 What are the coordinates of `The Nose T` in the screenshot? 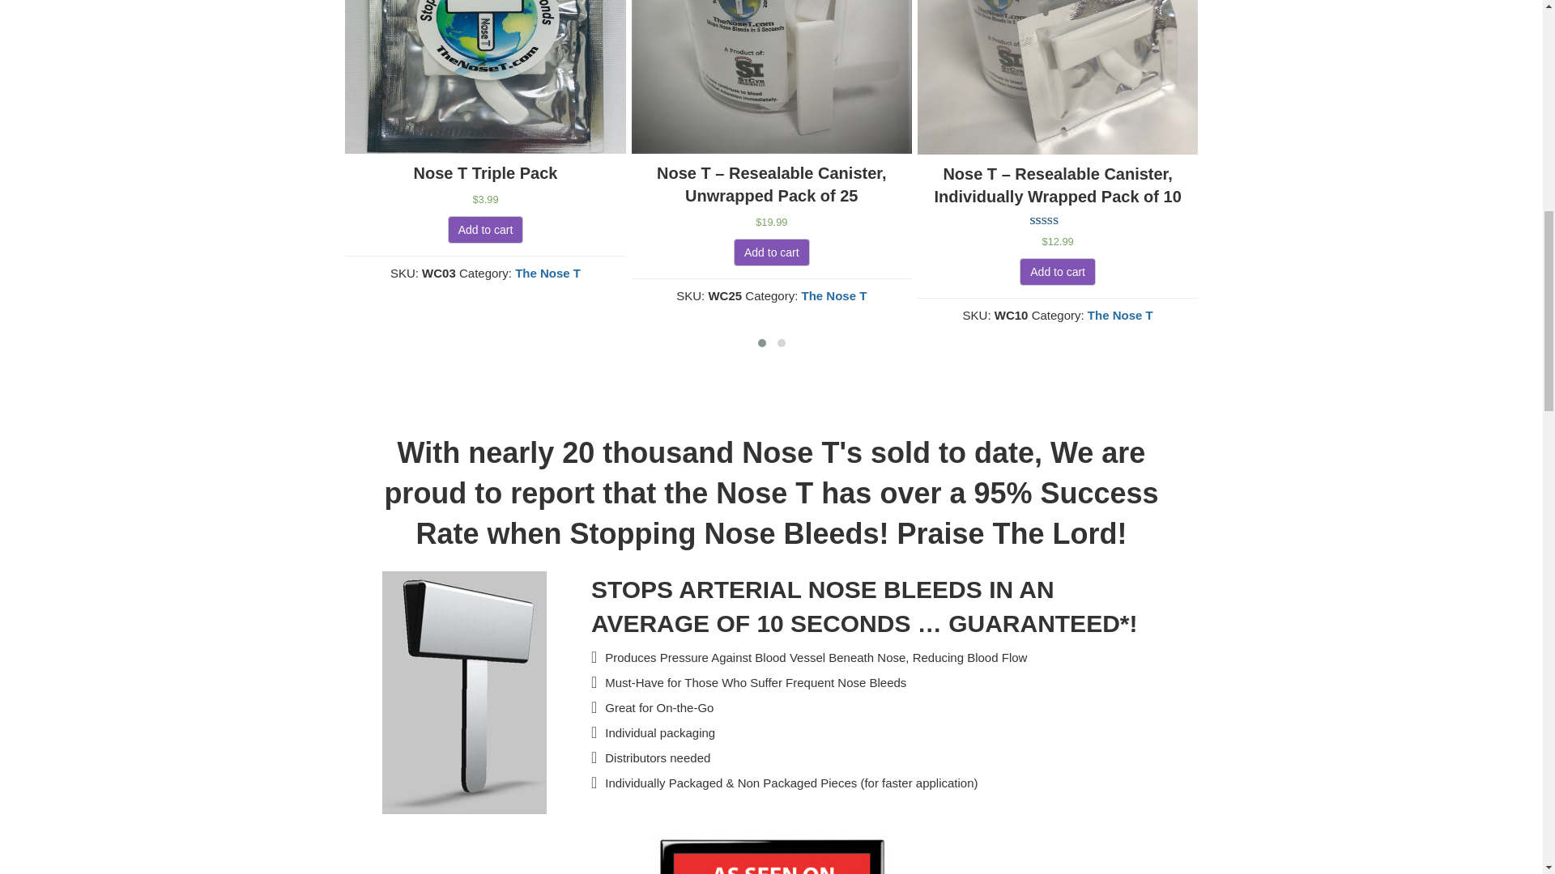 It's located at (547, 274).